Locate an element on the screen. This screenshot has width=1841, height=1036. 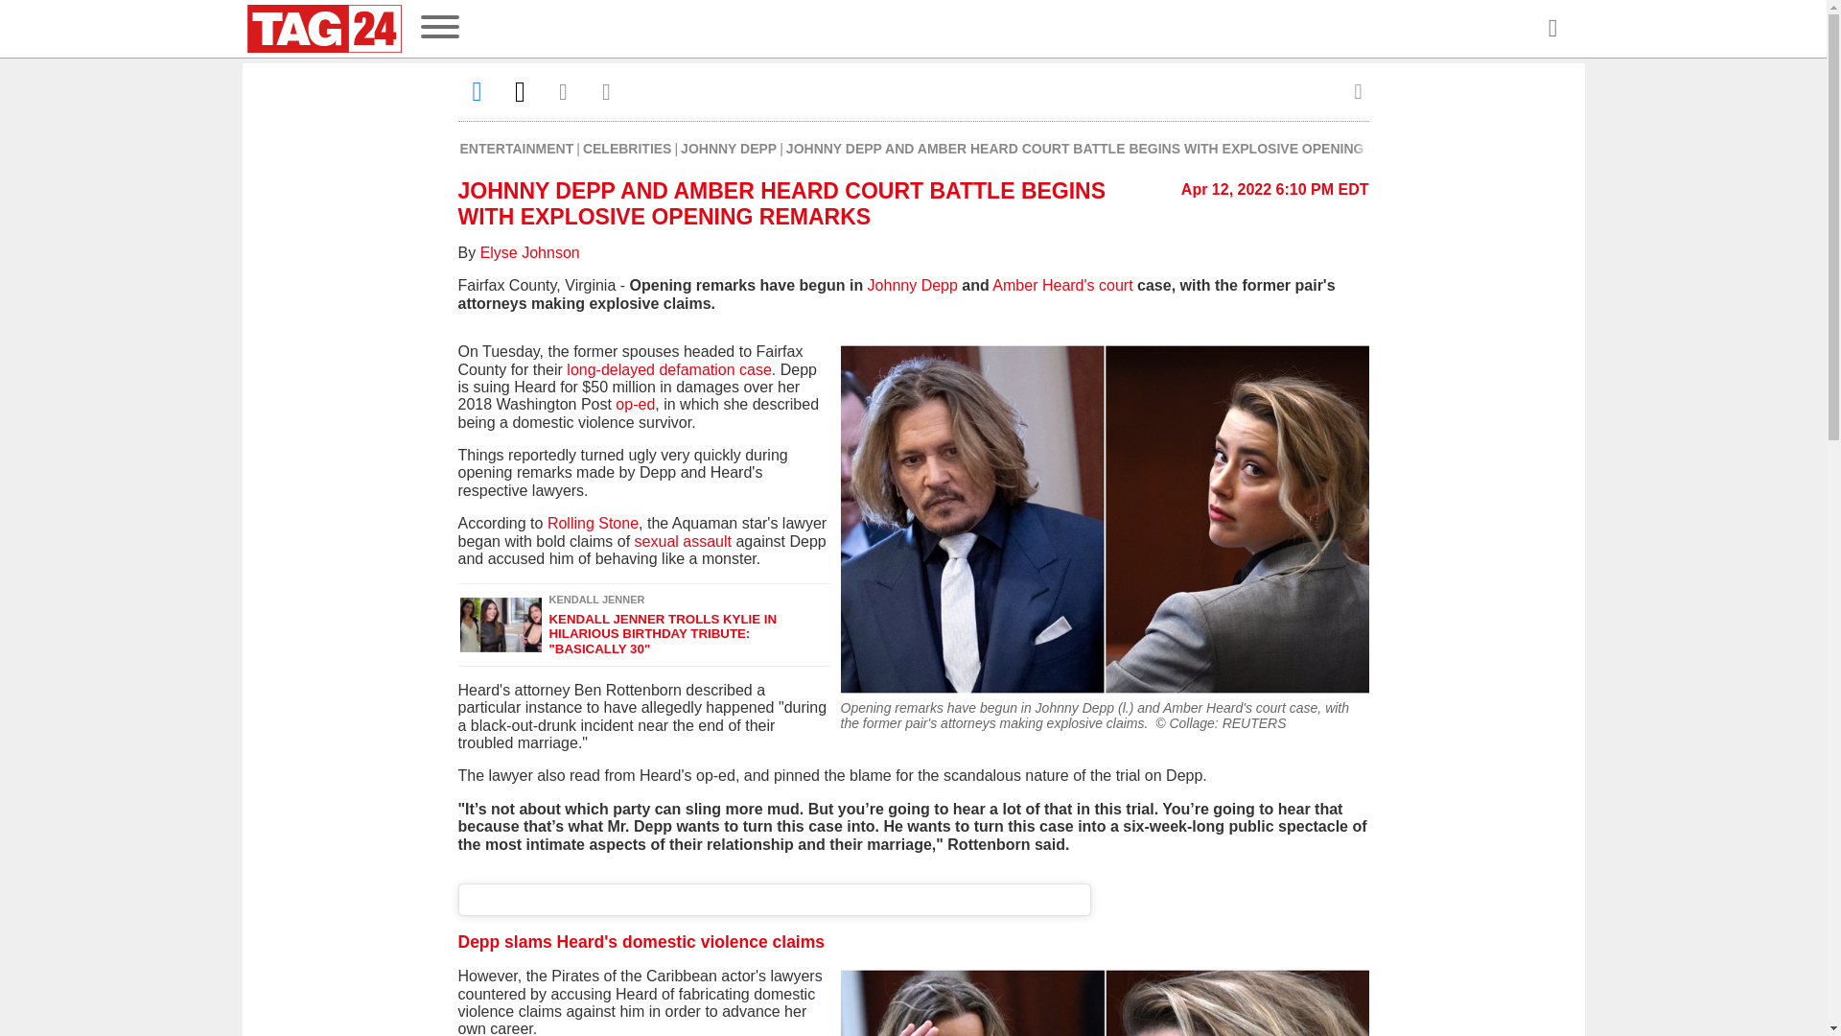
court is located at coordinates (1118, 285).